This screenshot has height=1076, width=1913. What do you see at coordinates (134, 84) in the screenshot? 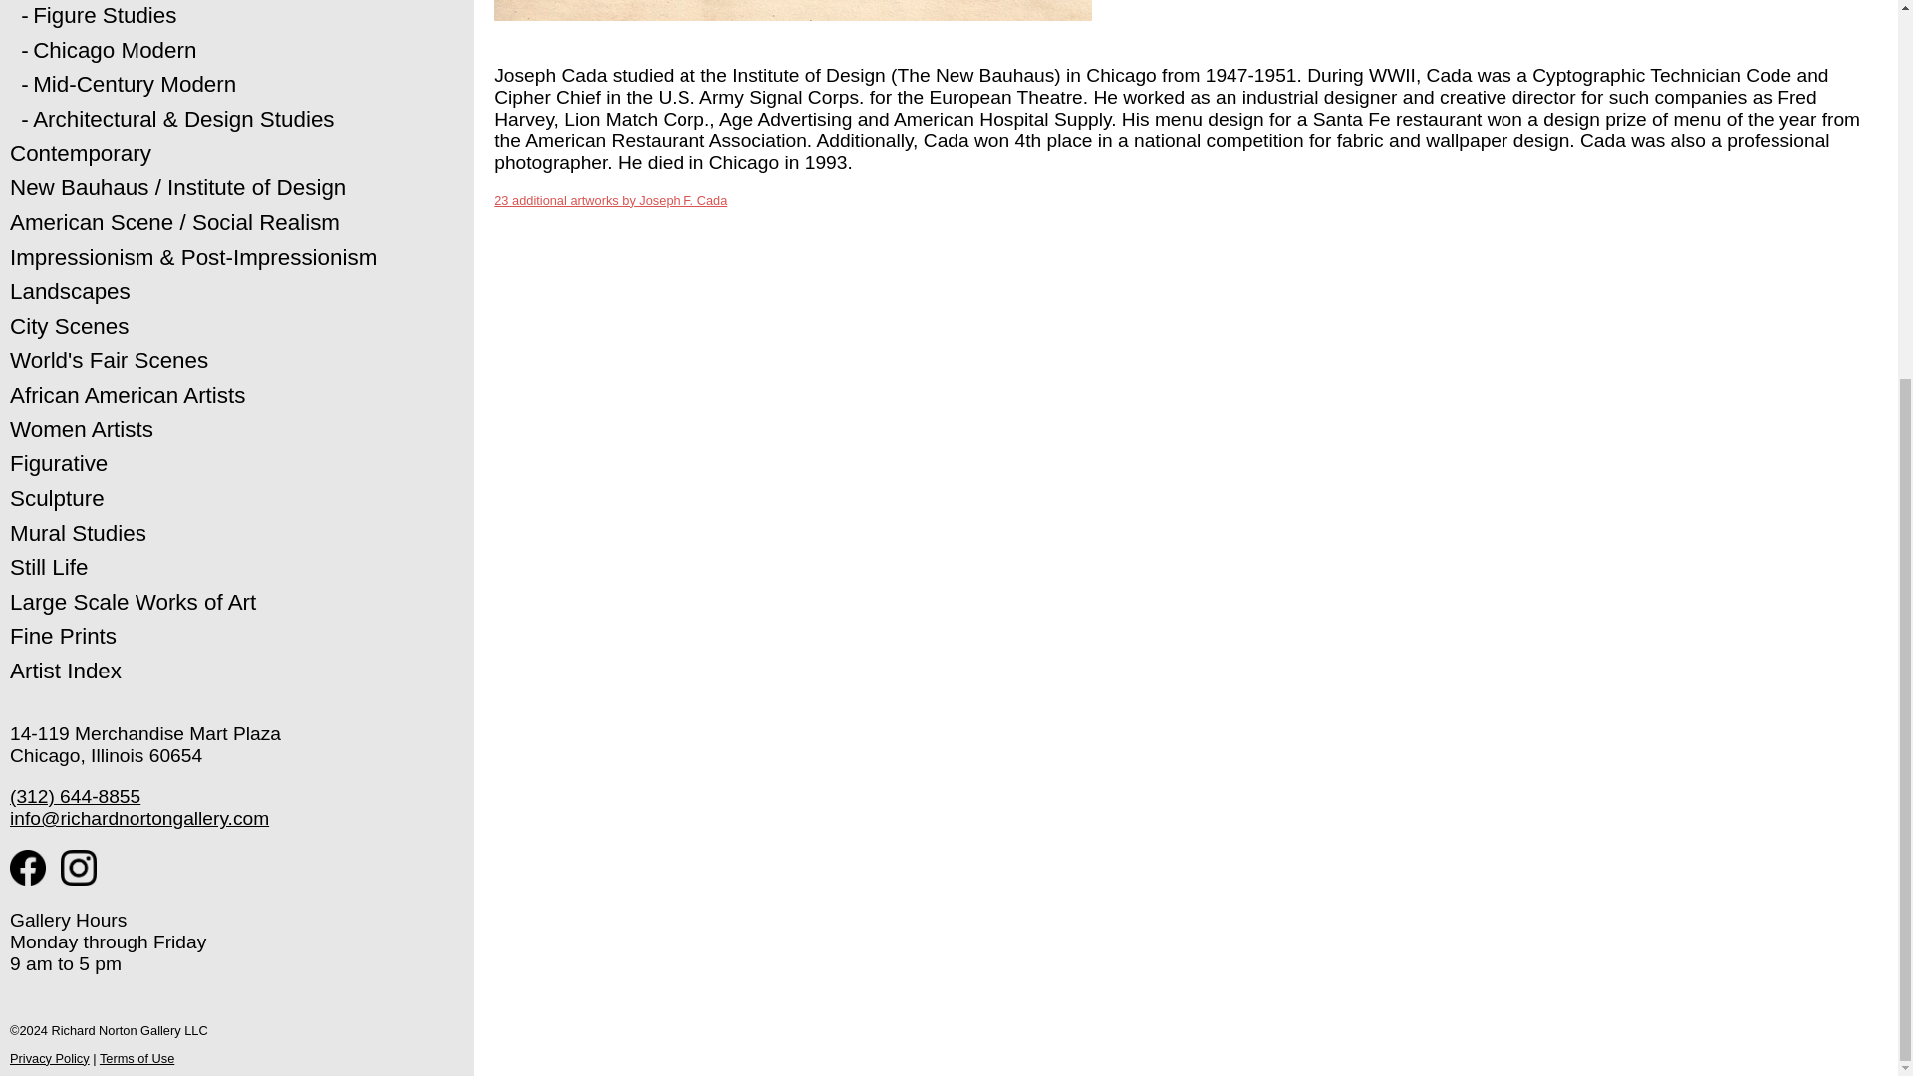
I see `Mid-Century Modern` at bounding box center [134, 84].